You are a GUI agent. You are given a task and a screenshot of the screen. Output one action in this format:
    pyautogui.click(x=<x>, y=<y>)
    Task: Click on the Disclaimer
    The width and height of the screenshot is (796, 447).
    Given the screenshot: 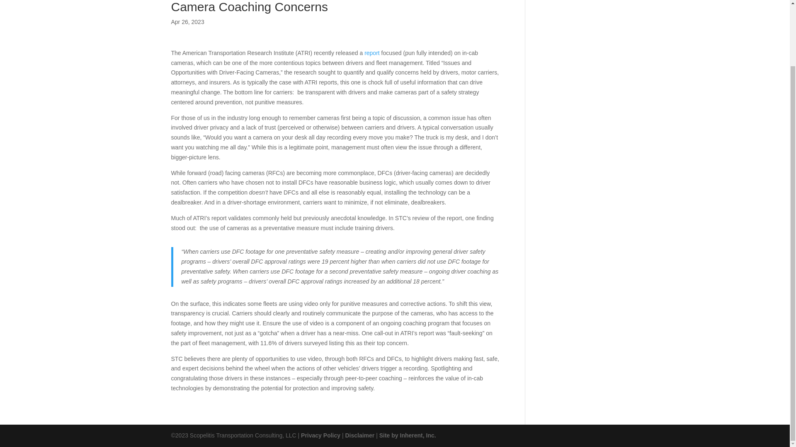 What is the action you would take?
    pyautogui.click(x=359, y=435)
    